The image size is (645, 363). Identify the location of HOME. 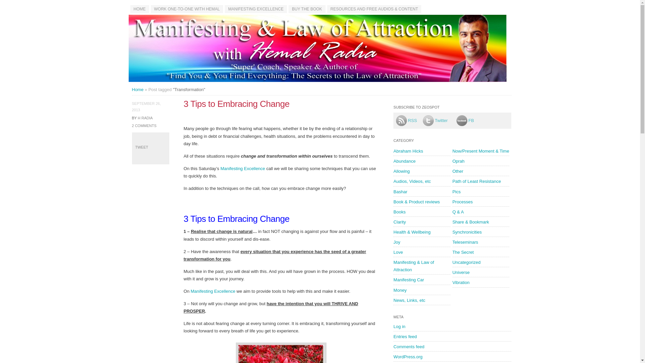
(139, 9).